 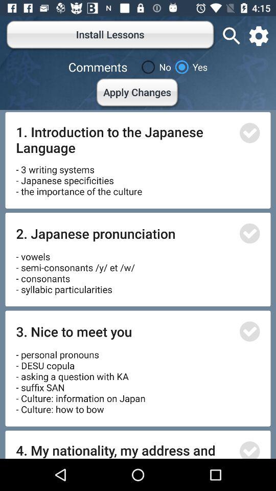 What do you see at coordinates (249, 133) in the screenshot?
I see `click to install` at bounding box center [249, 133].